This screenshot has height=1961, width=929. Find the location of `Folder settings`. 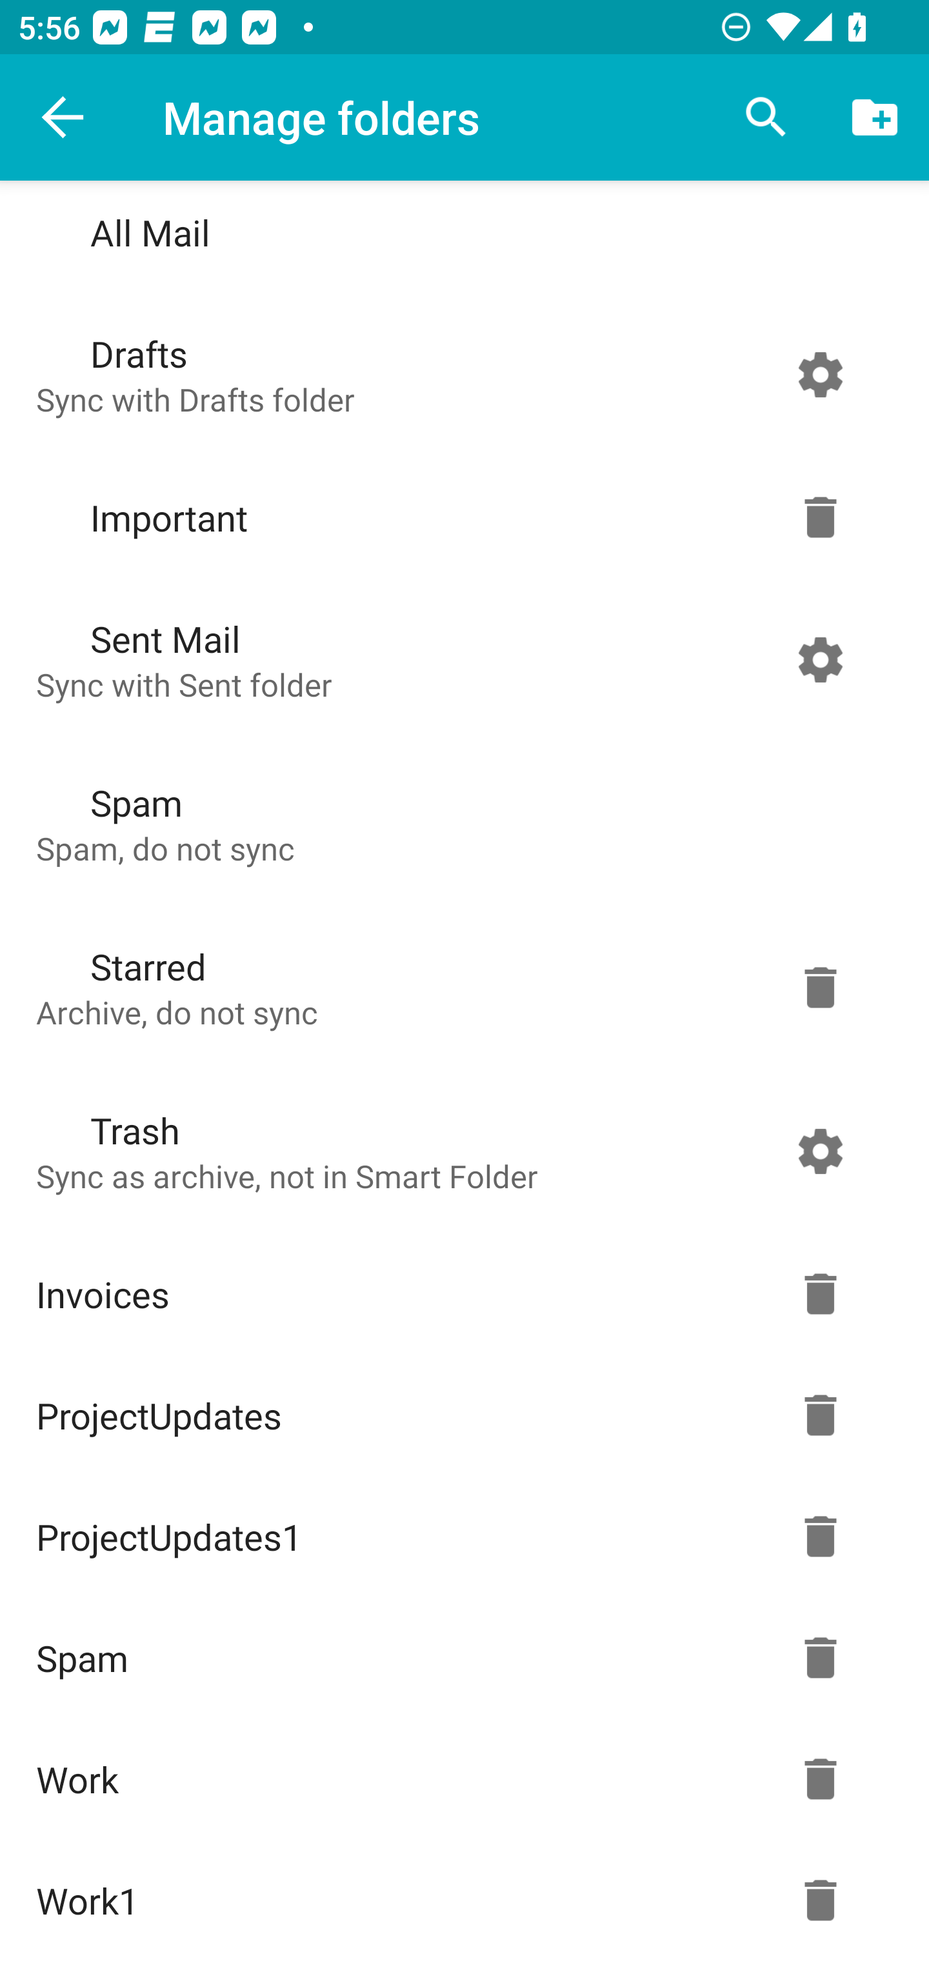

Folder settings is located at coordinates (820, 1657).